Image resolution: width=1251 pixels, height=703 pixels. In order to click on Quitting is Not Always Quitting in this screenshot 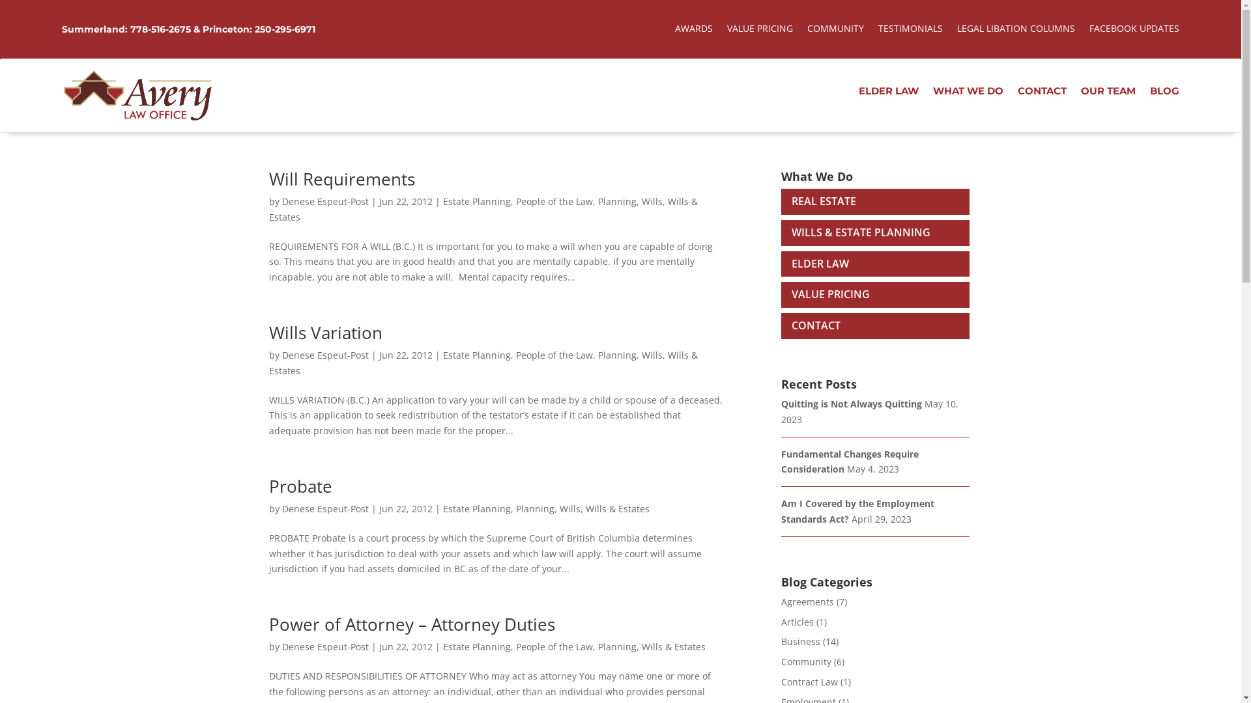, I will do `click(851, 404)`.